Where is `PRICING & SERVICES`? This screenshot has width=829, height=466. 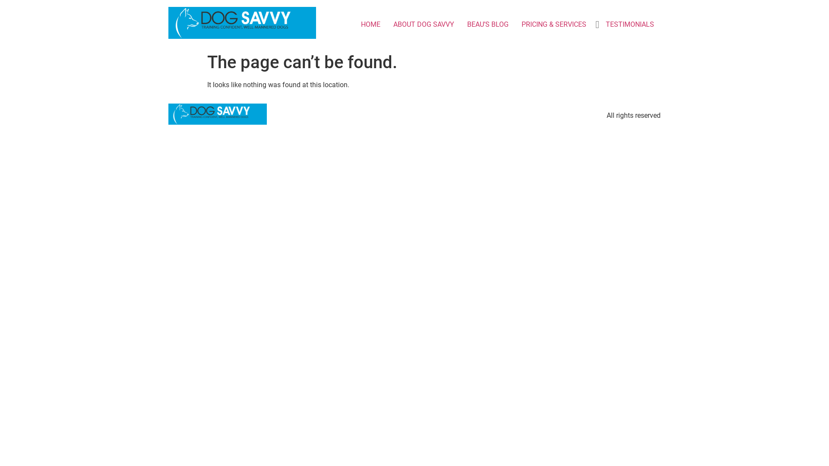
PRICING & SERVICES is located at coordinates (554, 25).